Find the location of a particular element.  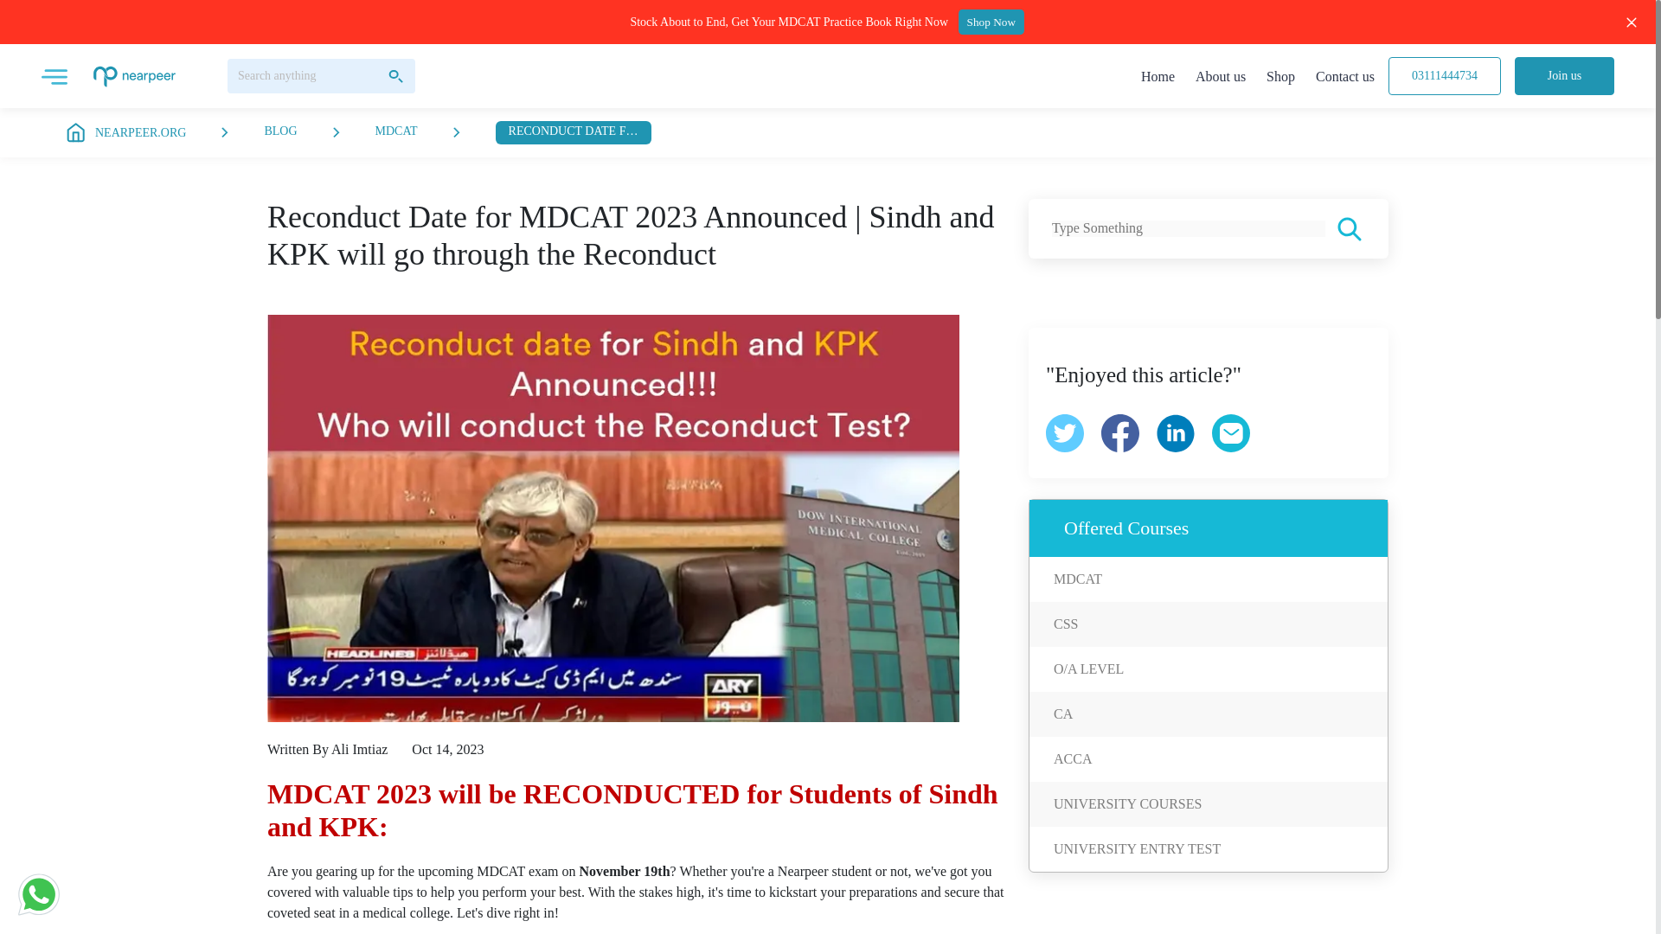

BLOG is located at coordinates (280, 131).